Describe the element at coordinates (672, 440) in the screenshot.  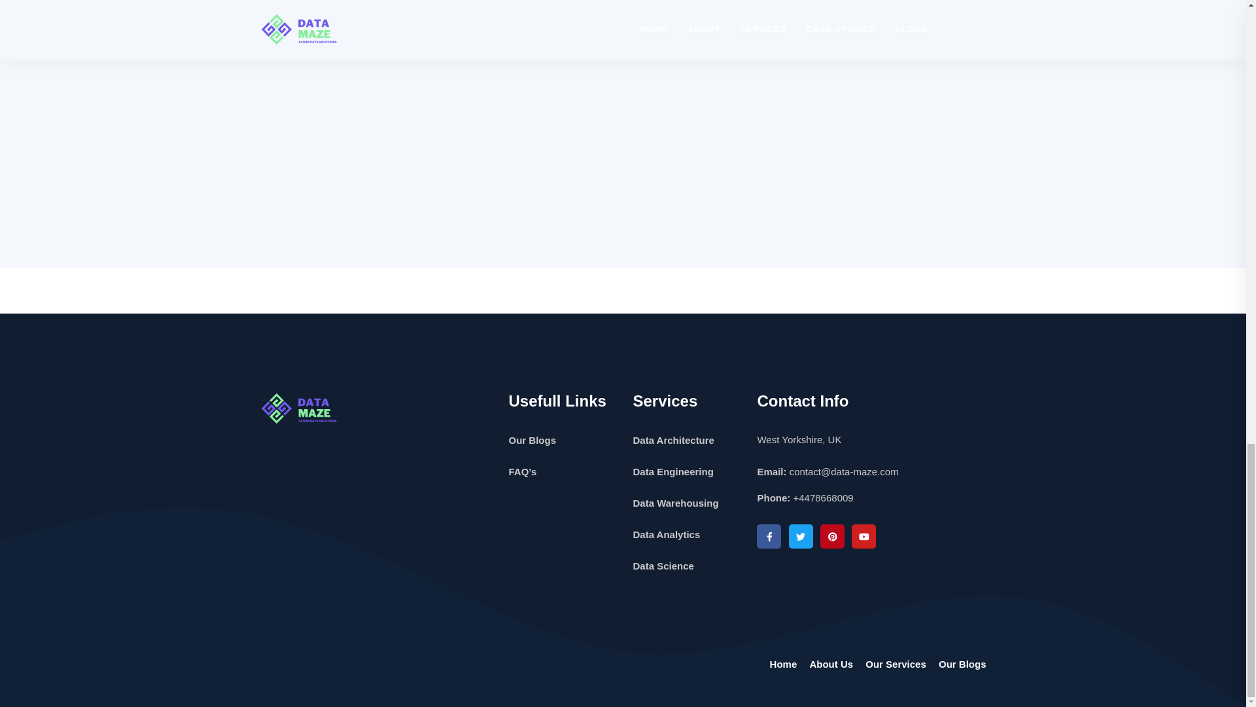
I see `Data Architecture` at that location.